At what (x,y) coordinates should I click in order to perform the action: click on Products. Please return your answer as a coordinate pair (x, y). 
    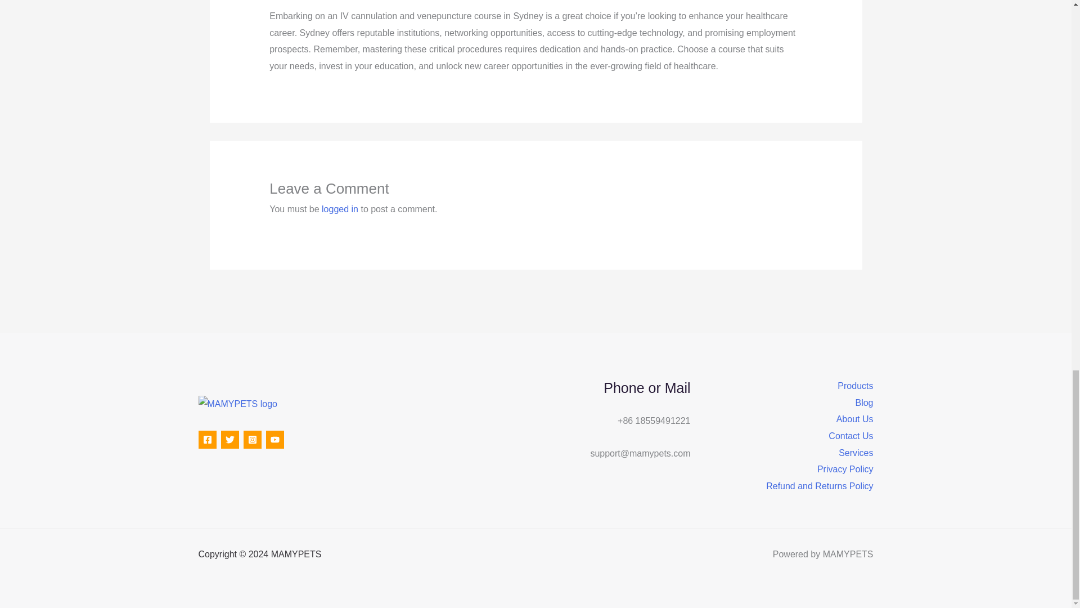
    Looking at the image, I should click on (855, 386).